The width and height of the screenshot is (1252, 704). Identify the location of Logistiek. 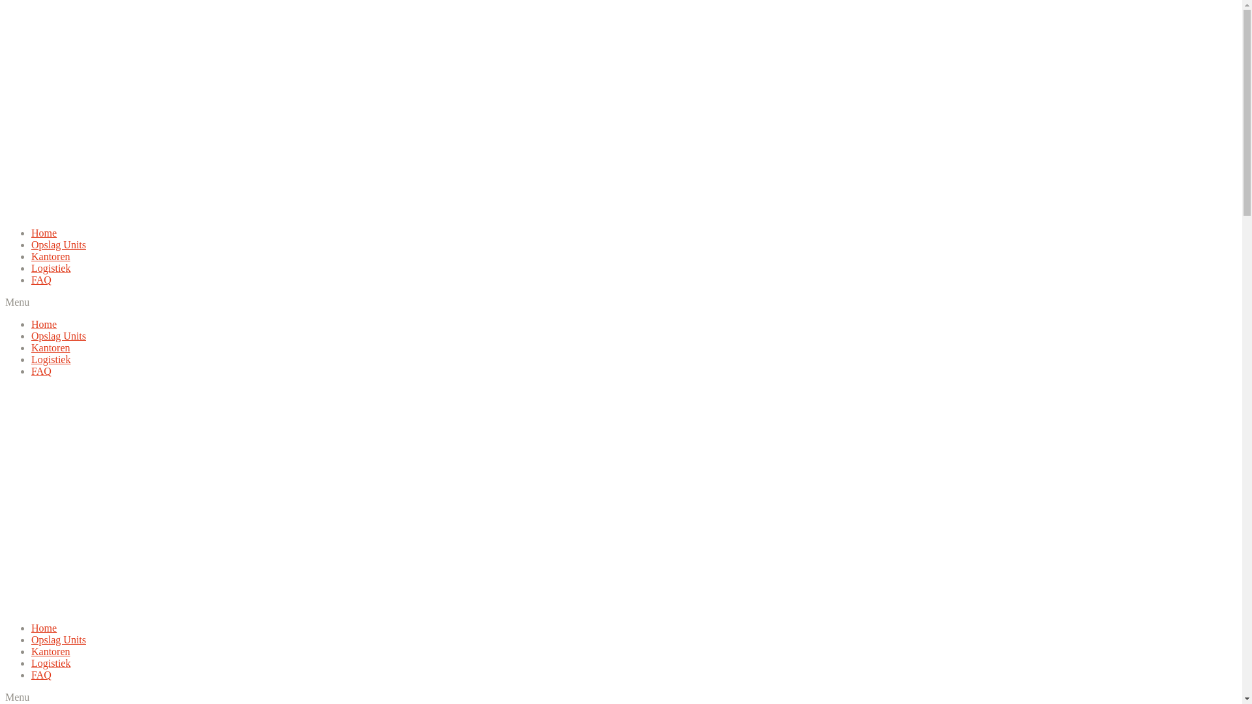
(51, 360).